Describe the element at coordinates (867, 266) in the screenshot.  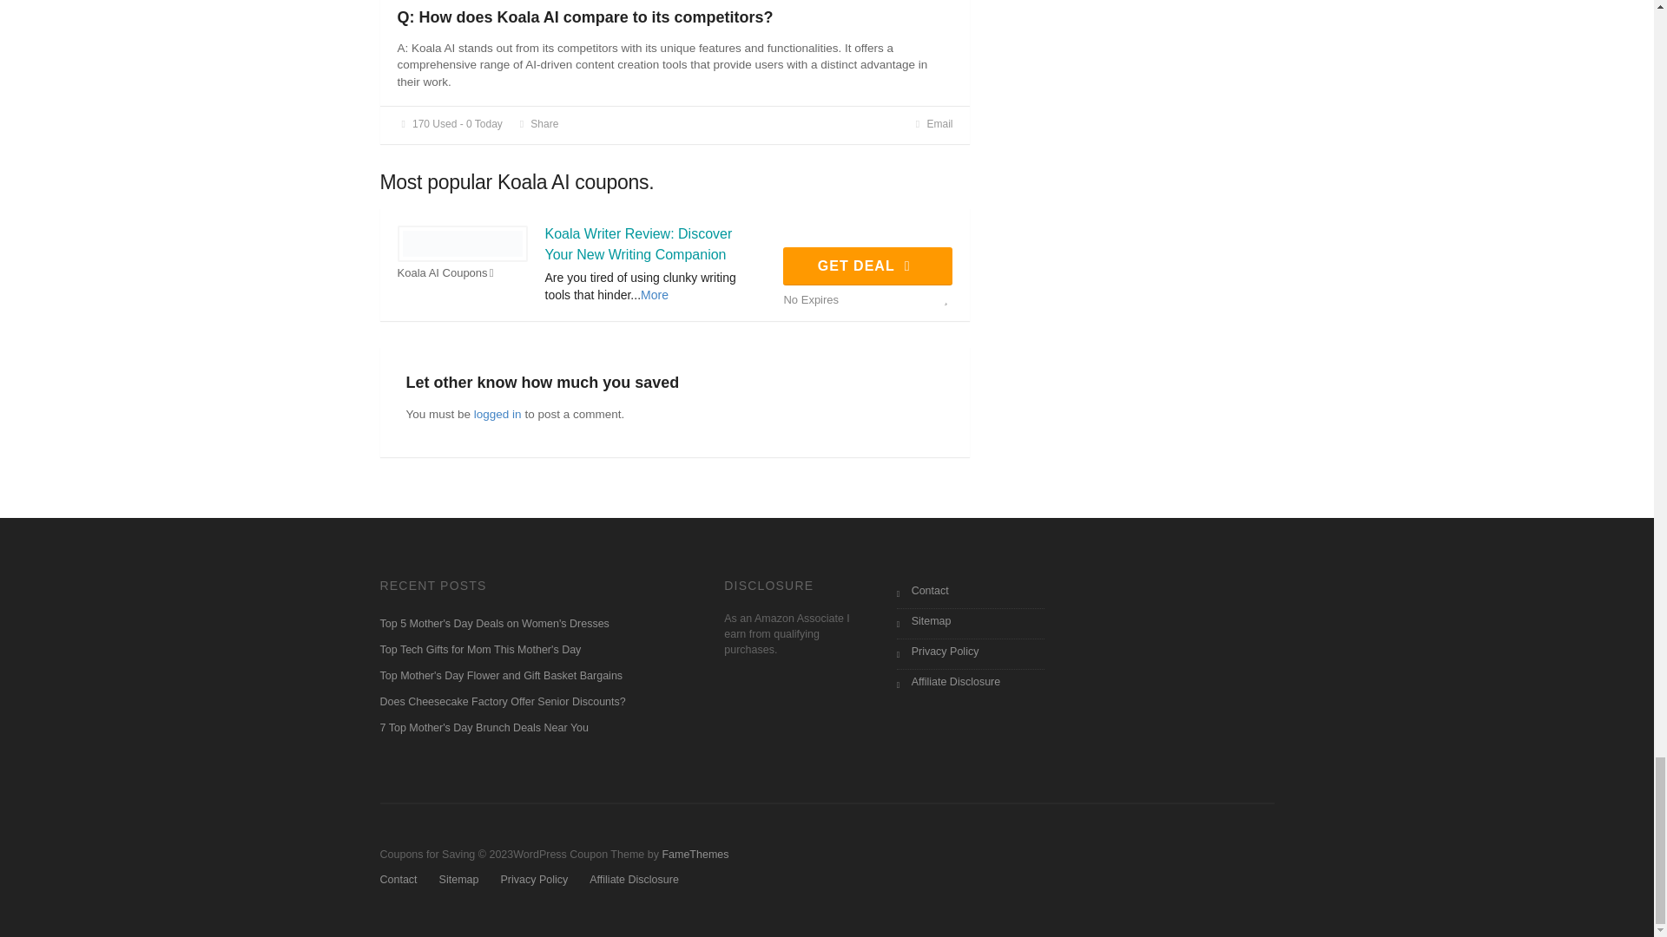
I see `GET DEAL` at that location.